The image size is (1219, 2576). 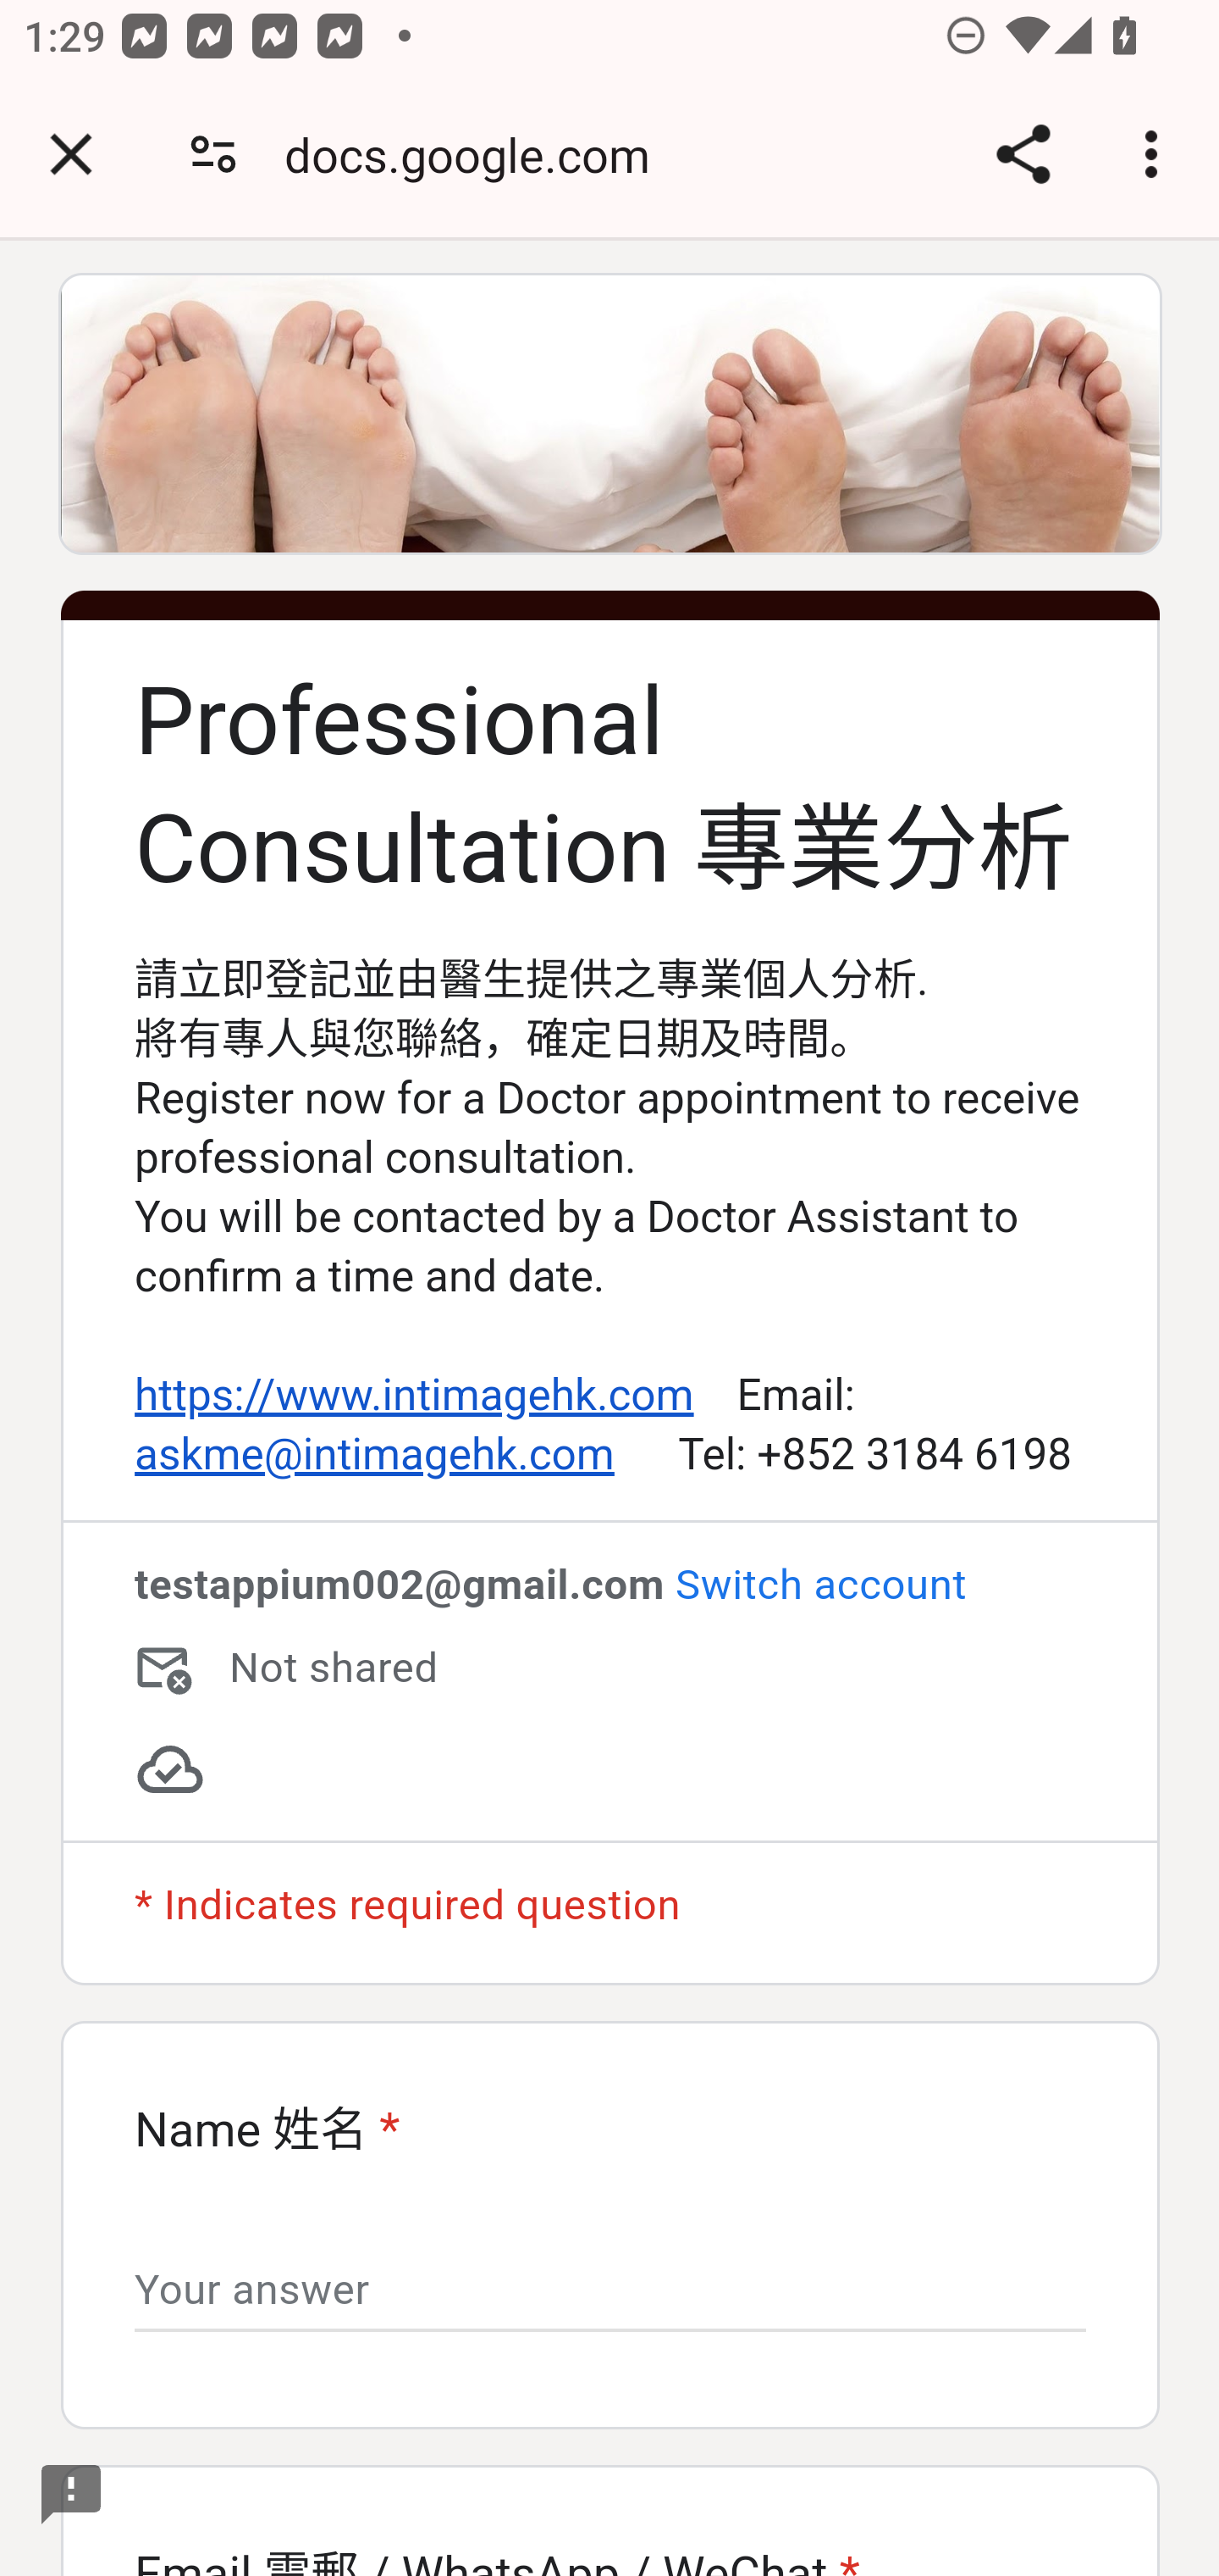 I want to click on Customize and control Google Chrome, so click(x=1156, y=154).